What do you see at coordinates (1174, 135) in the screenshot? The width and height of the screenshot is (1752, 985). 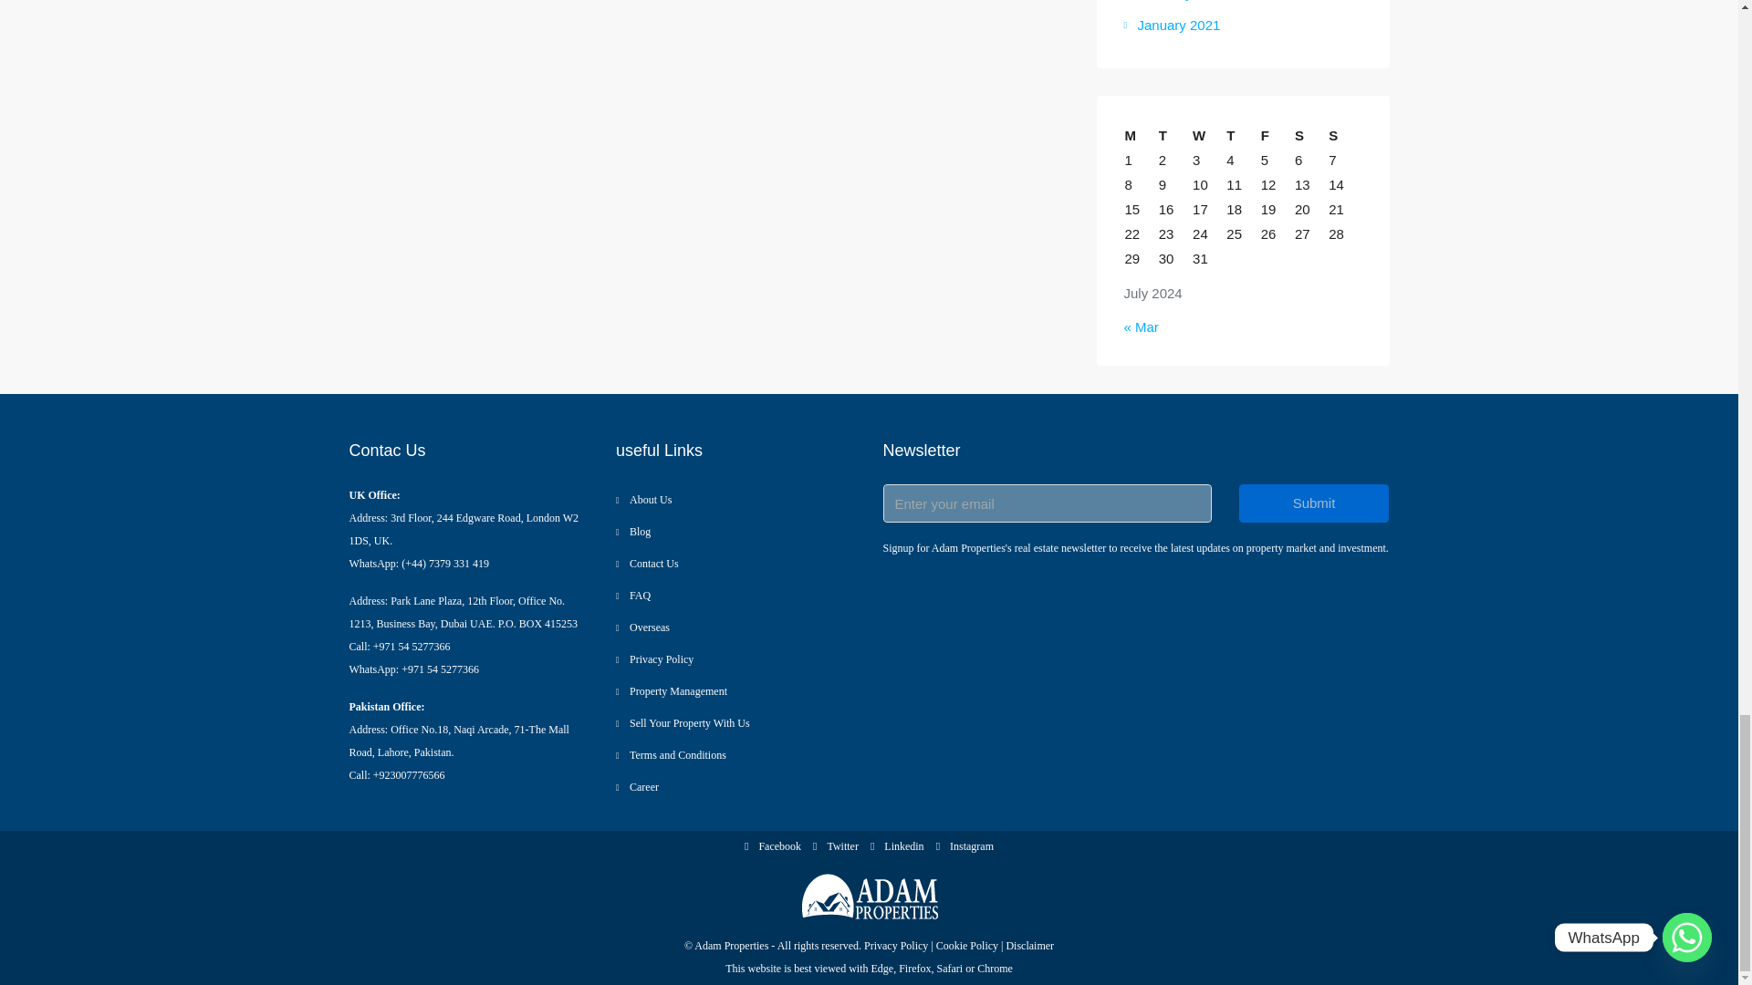 I see `Tuesday` at bounding box center [1174, 135].